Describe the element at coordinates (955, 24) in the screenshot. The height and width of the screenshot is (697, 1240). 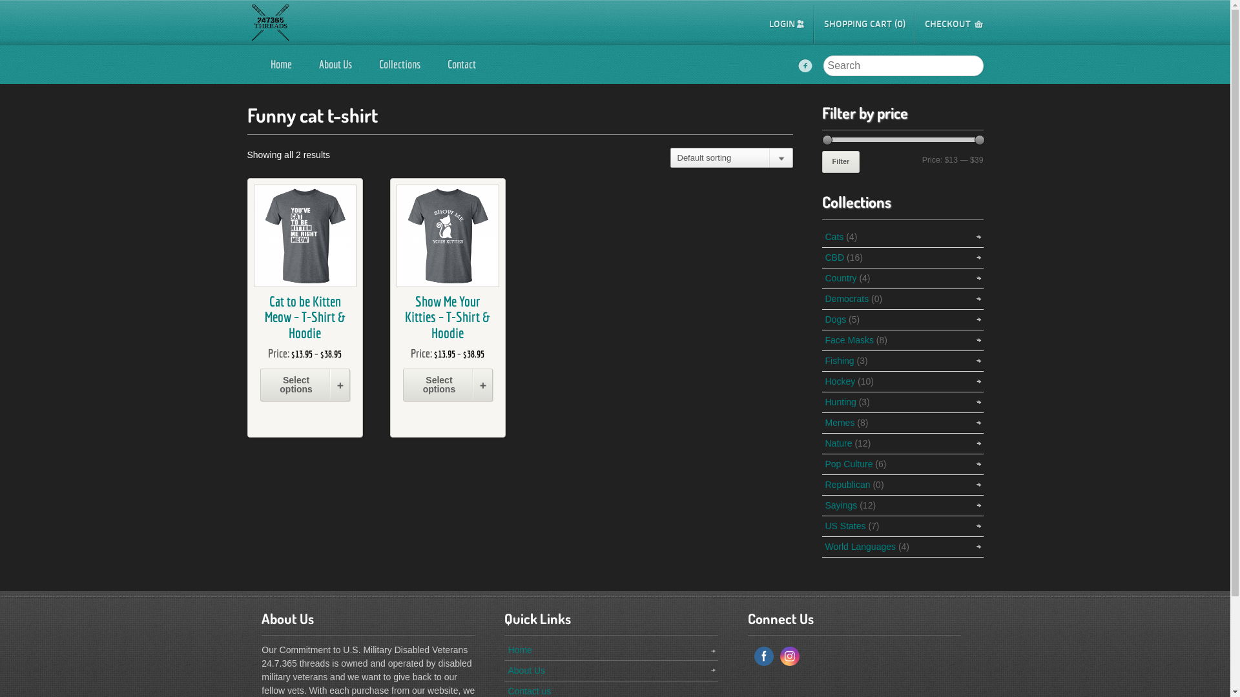
I see `CHECKOUT` at that location.